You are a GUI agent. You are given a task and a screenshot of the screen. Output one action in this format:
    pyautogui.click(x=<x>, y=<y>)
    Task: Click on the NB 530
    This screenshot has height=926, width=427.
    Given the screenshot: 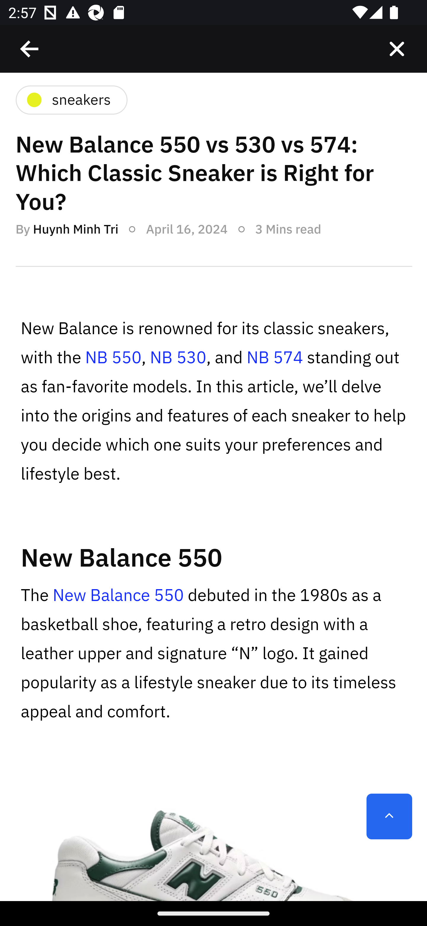 What is the action you would take?
    pyautogui.click(x=178, y=358)
    